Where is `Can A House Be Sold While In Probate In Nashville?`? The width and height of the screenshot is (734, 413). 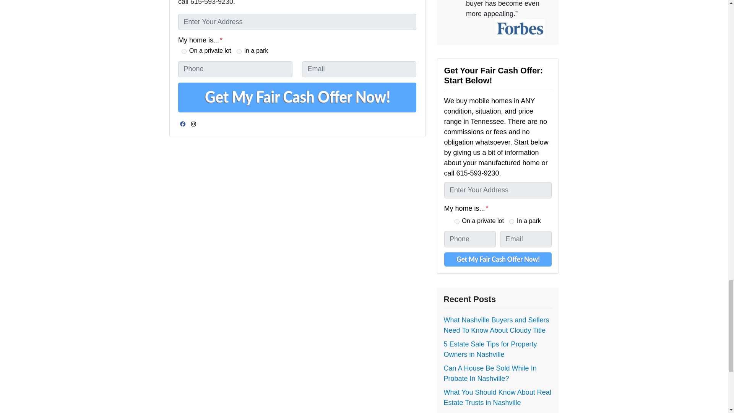 Can A House Be Sold While In Probate In Nashville? is located at coordinates (490, 373).